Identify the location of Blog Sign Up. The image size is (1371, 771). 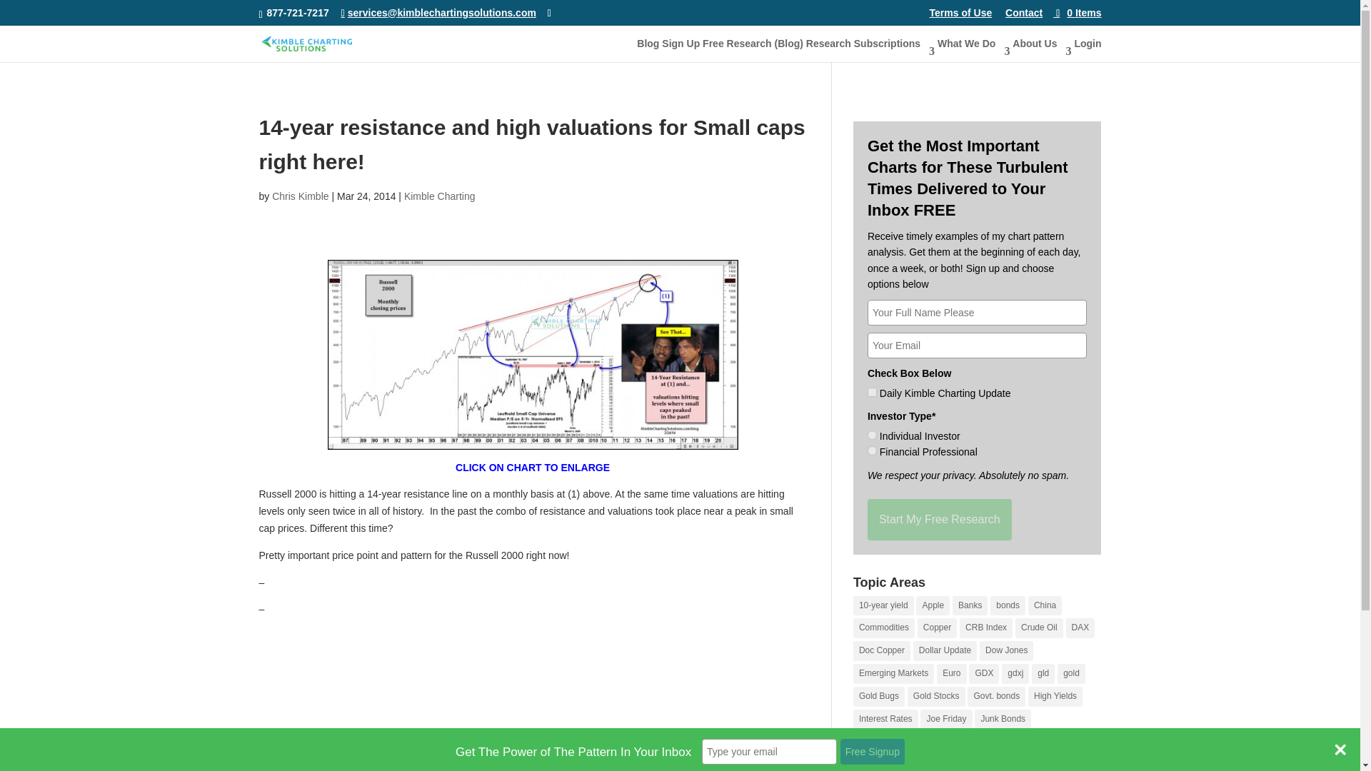
(668, 49).